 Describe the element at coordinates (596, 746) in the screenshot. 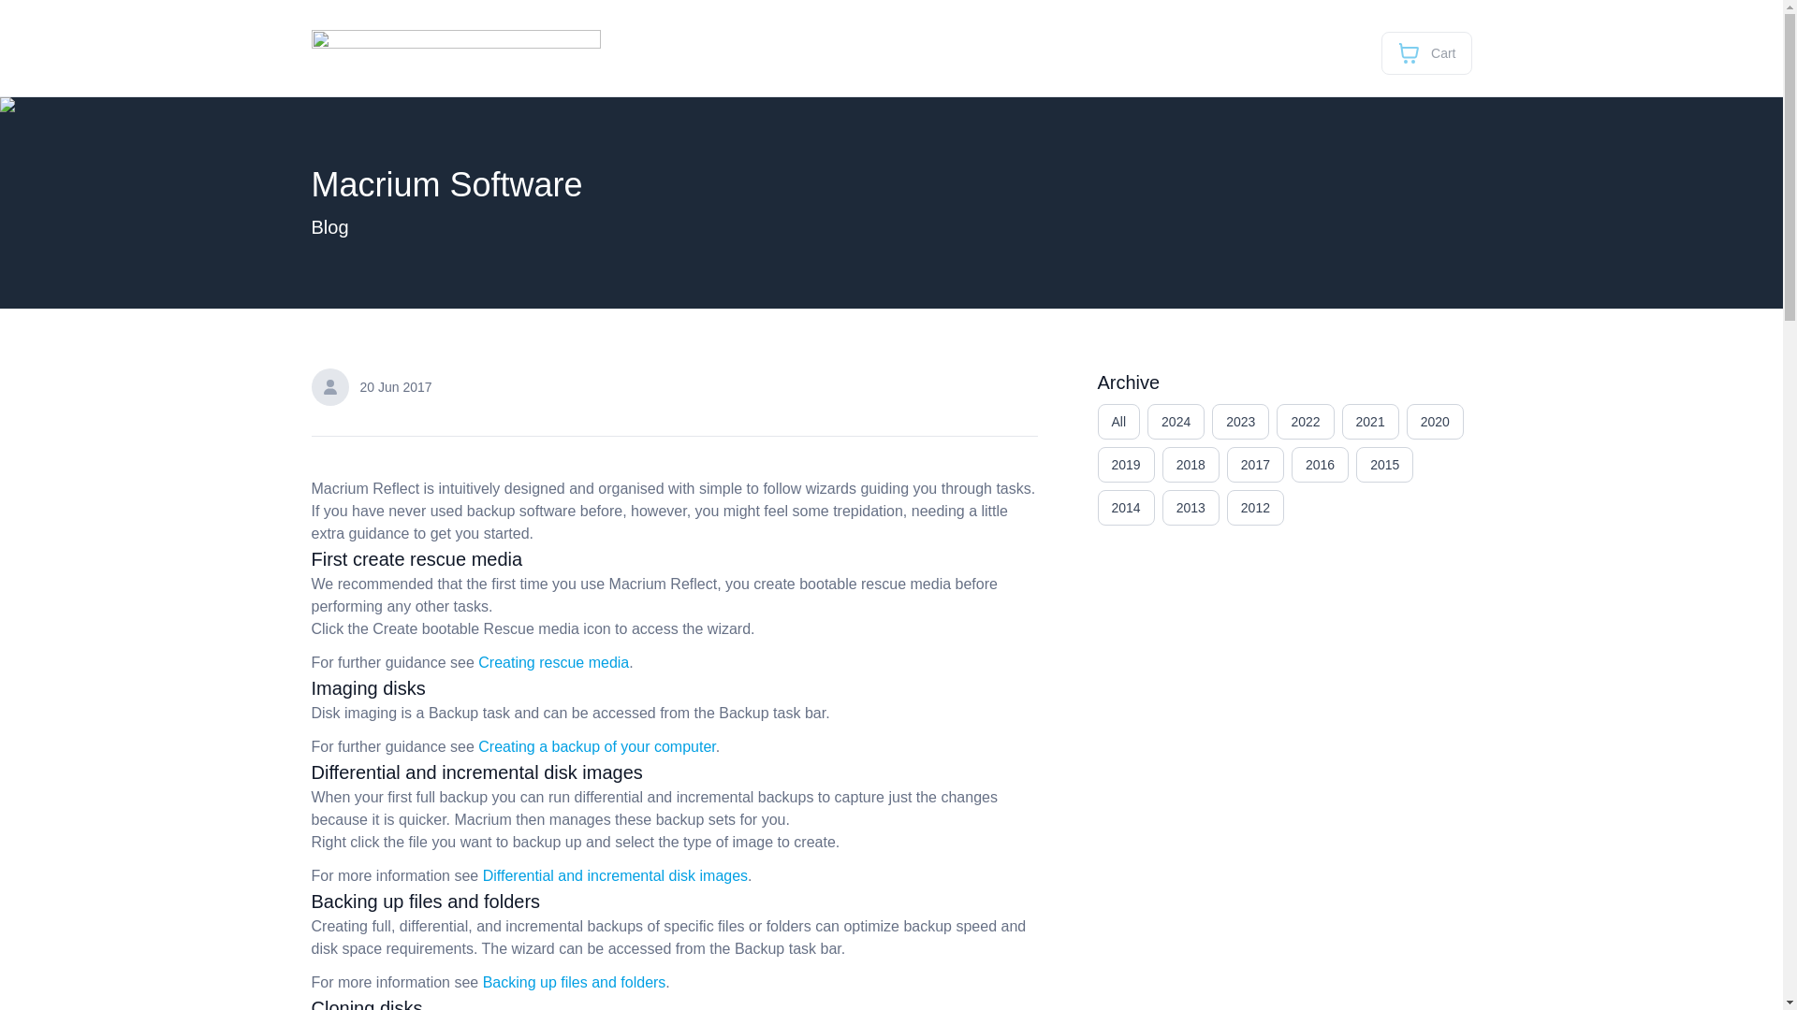

I see `Creating a backup of your computer` at that location.